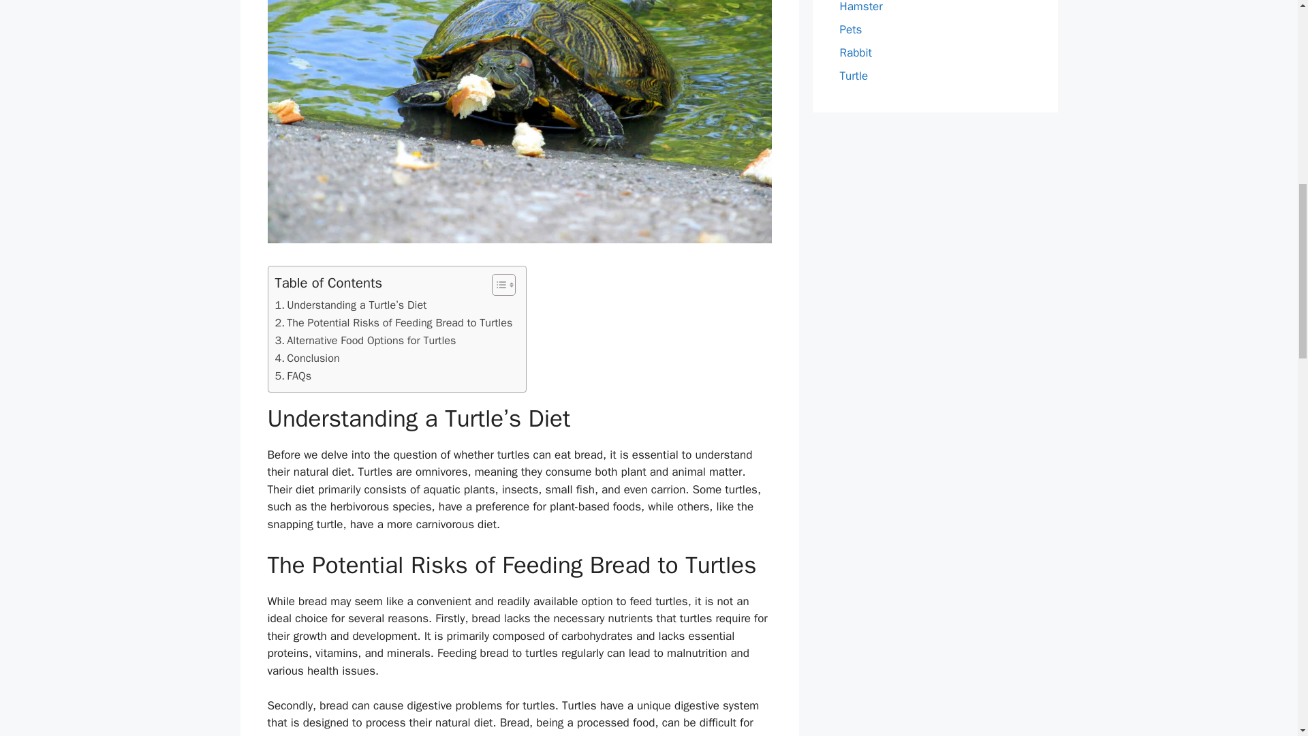 The height and width of the screenshot is (736, 1308). Describe the element at coordinates (365, 341) in the screenshot. I see `Alternative Food Options for Turtles` at that location.